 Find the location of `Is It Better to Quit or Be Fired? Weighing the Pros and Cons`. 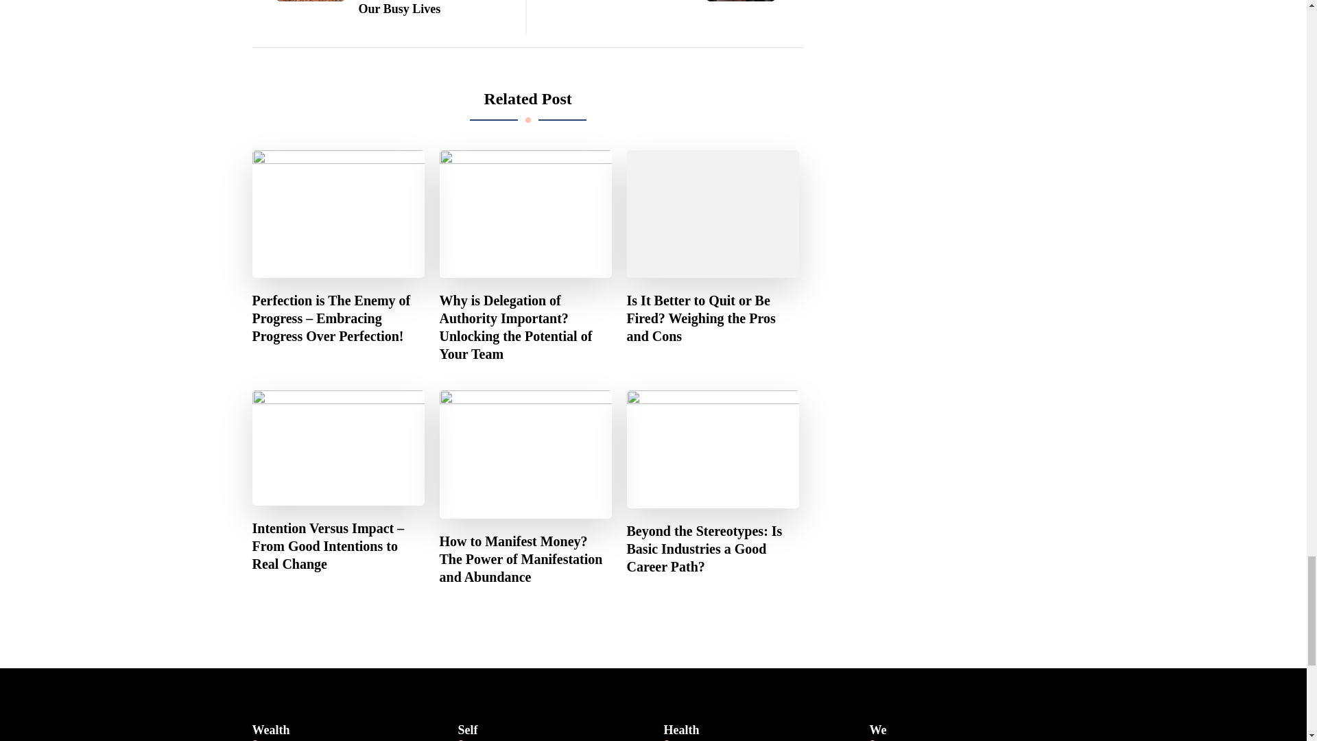

Is It Better to Quit or Be Fired? Weighing the Pros and Cons is located at coordinates (713, 318).